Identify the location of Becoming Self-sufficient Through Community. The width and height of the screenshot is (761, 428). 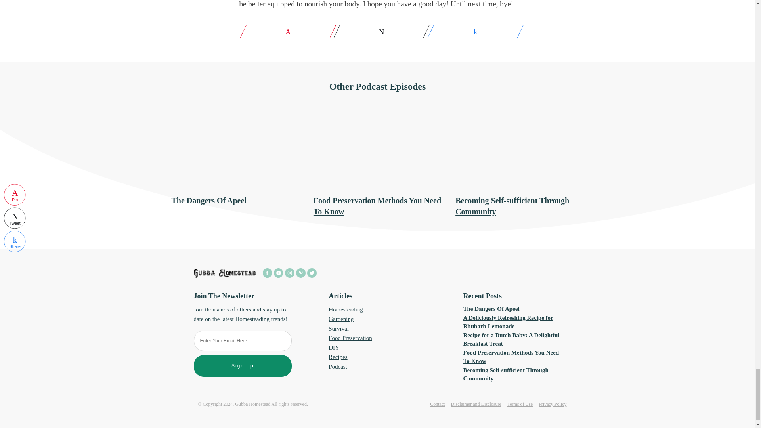
(506, 374).